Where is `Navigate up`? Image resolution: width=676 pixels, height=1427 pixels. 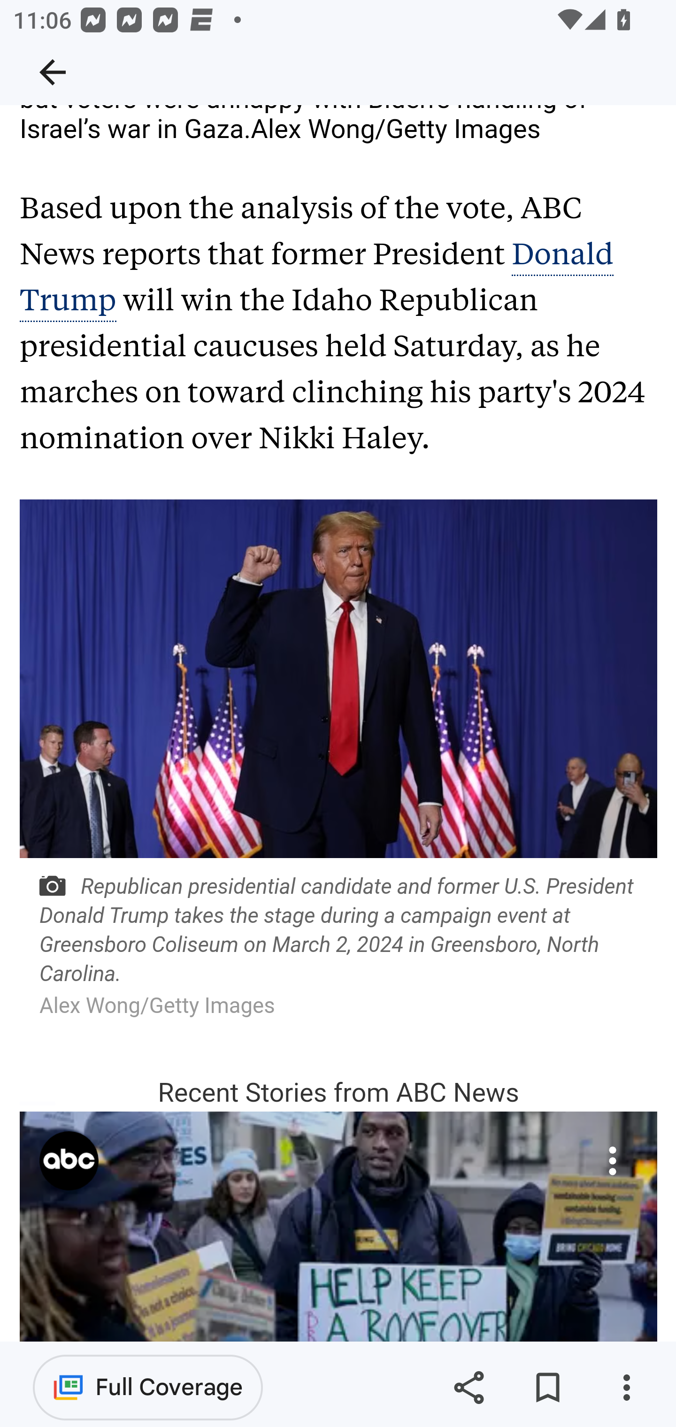
Navigate up is located at coordinates (53, 72).